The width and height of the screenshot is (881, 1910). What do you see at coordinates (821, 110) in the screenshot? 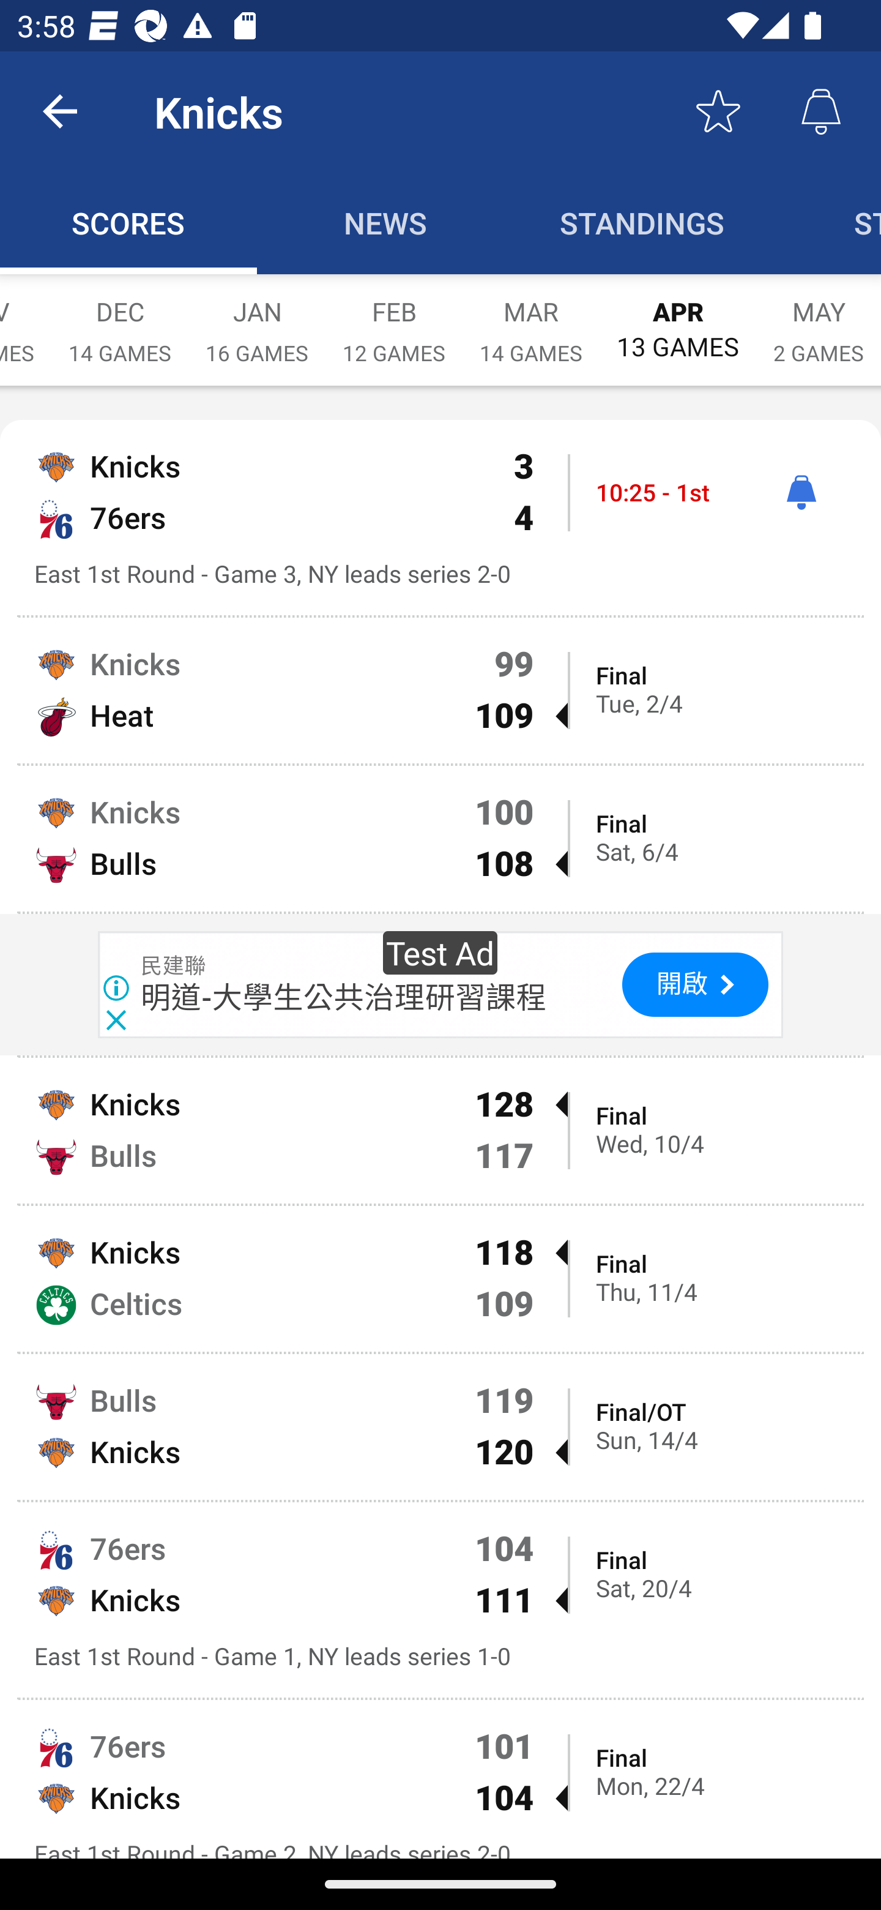
I see `Alerts` at bounding box center [821, 110].